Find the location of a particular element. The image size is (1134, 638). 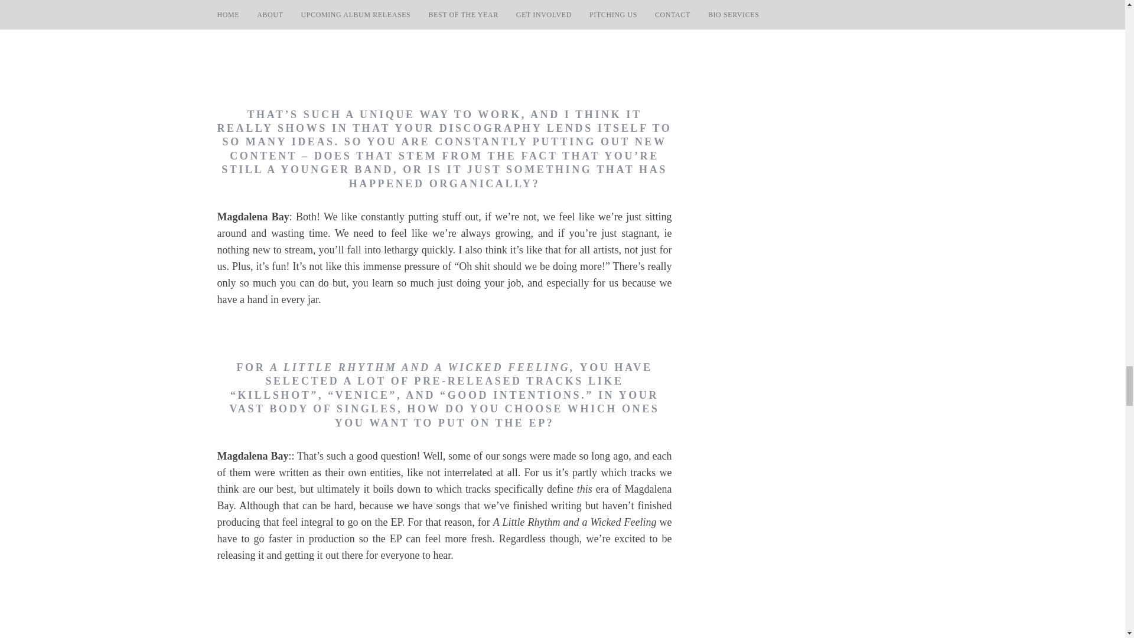

Magdalena Bay - Killshot is located at coordinates (445, 610).